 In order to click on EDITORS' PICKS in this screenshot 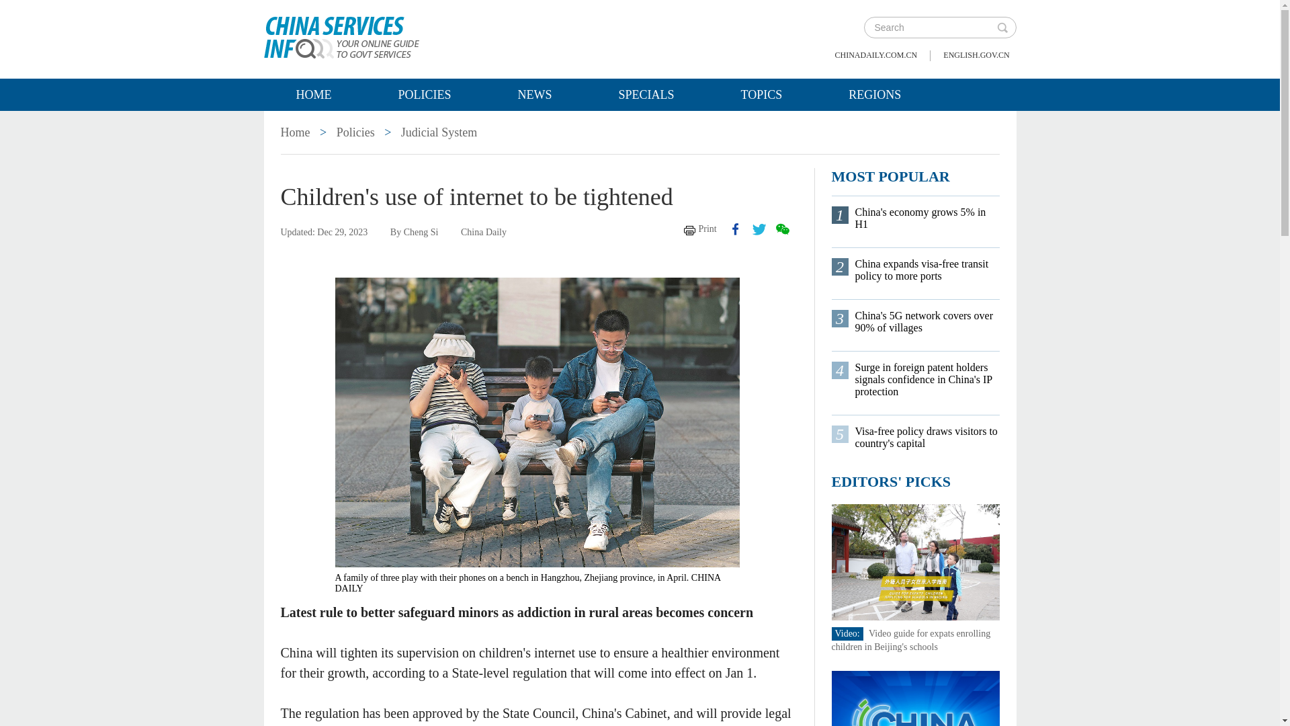, I will do `click(891, 481)`.